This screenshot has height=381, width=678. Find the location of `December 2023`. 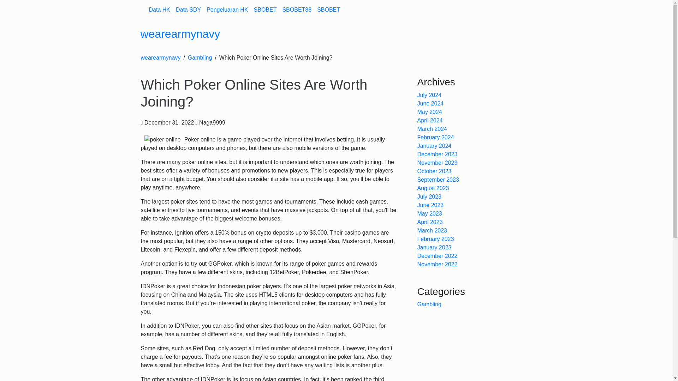

December 2023 is located at coordinates (438, 154).